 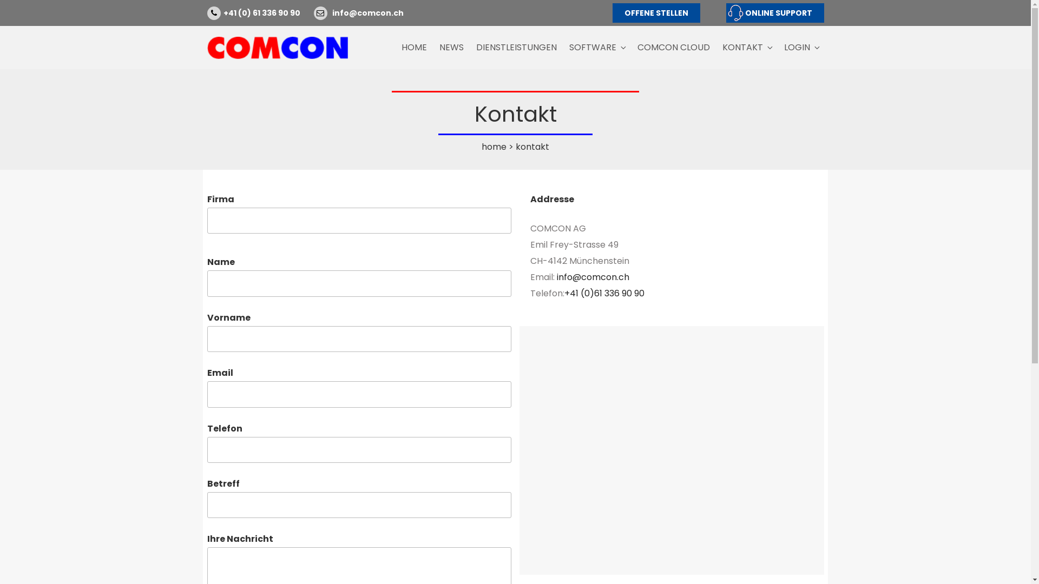 What do you see at coordinates (516, 48) in the screenshot?
I see `DIENSTLEISTUNGEN` at bounding box center [516, 48].